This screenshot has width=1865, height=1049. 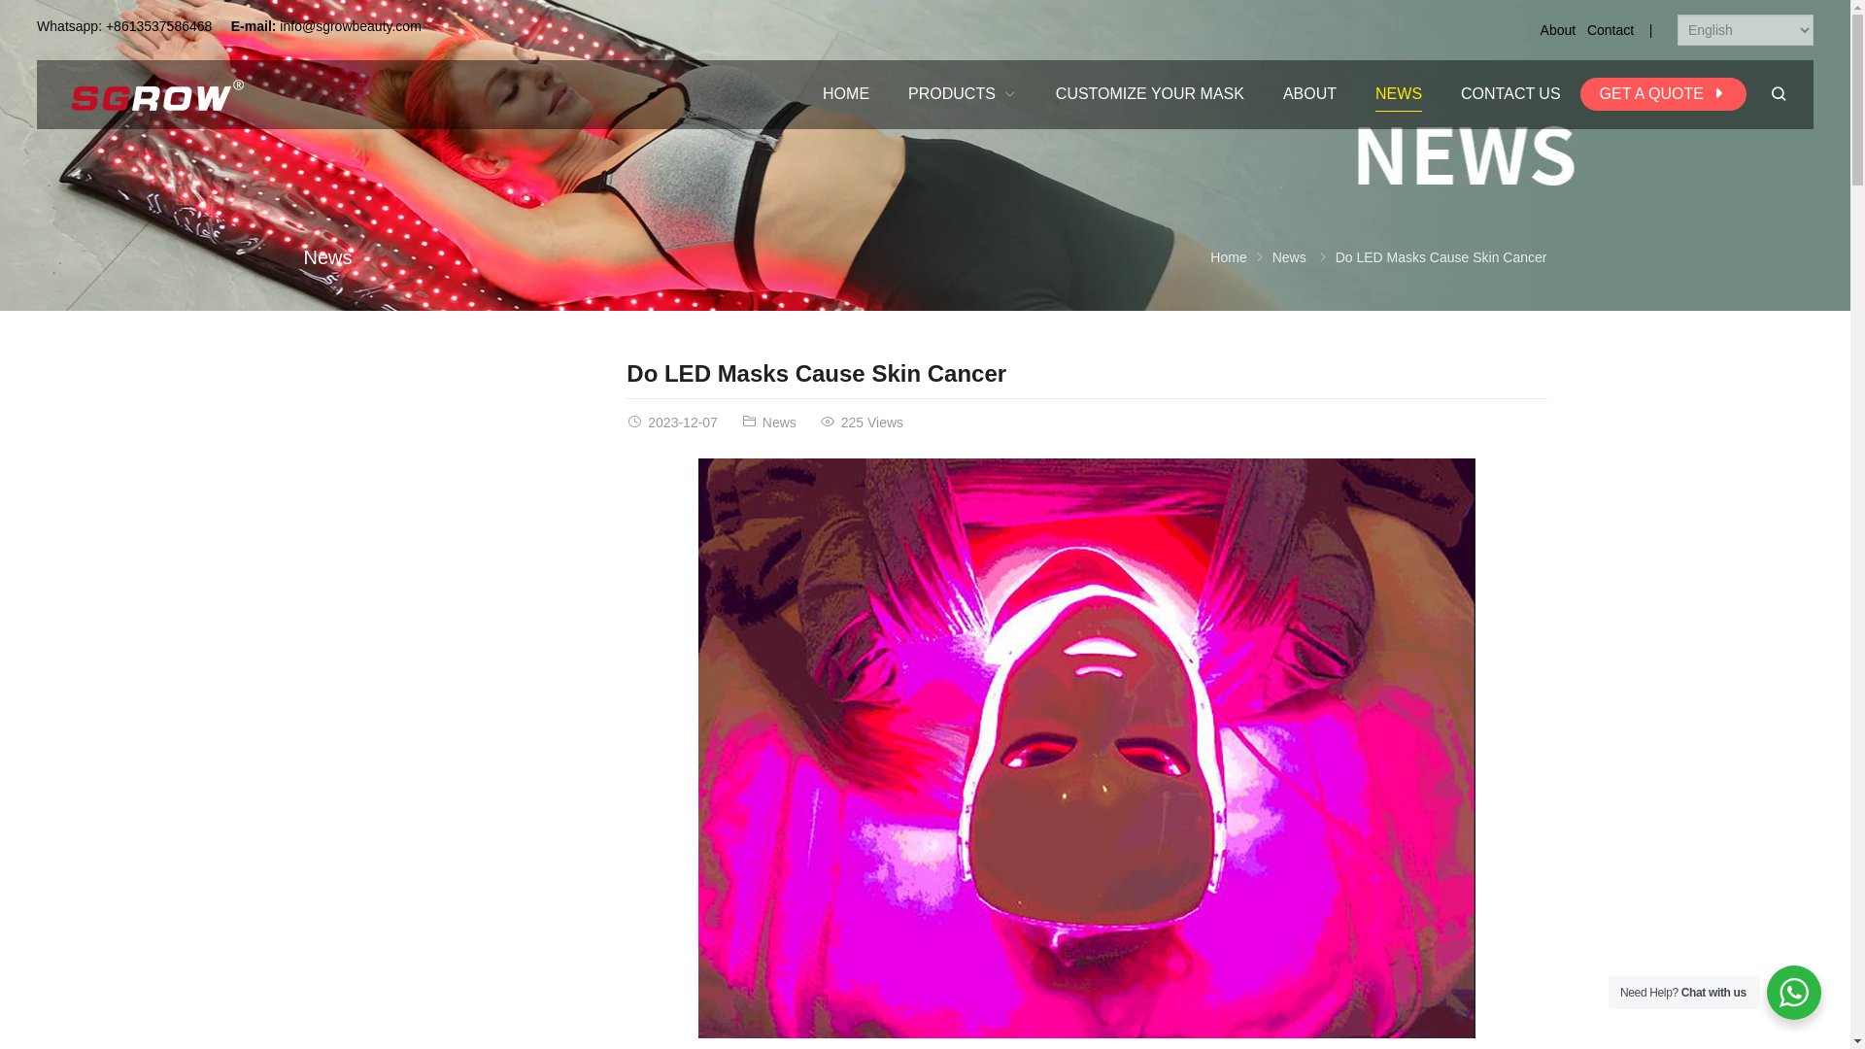 I want to click on News, so click(x=326, y=256).